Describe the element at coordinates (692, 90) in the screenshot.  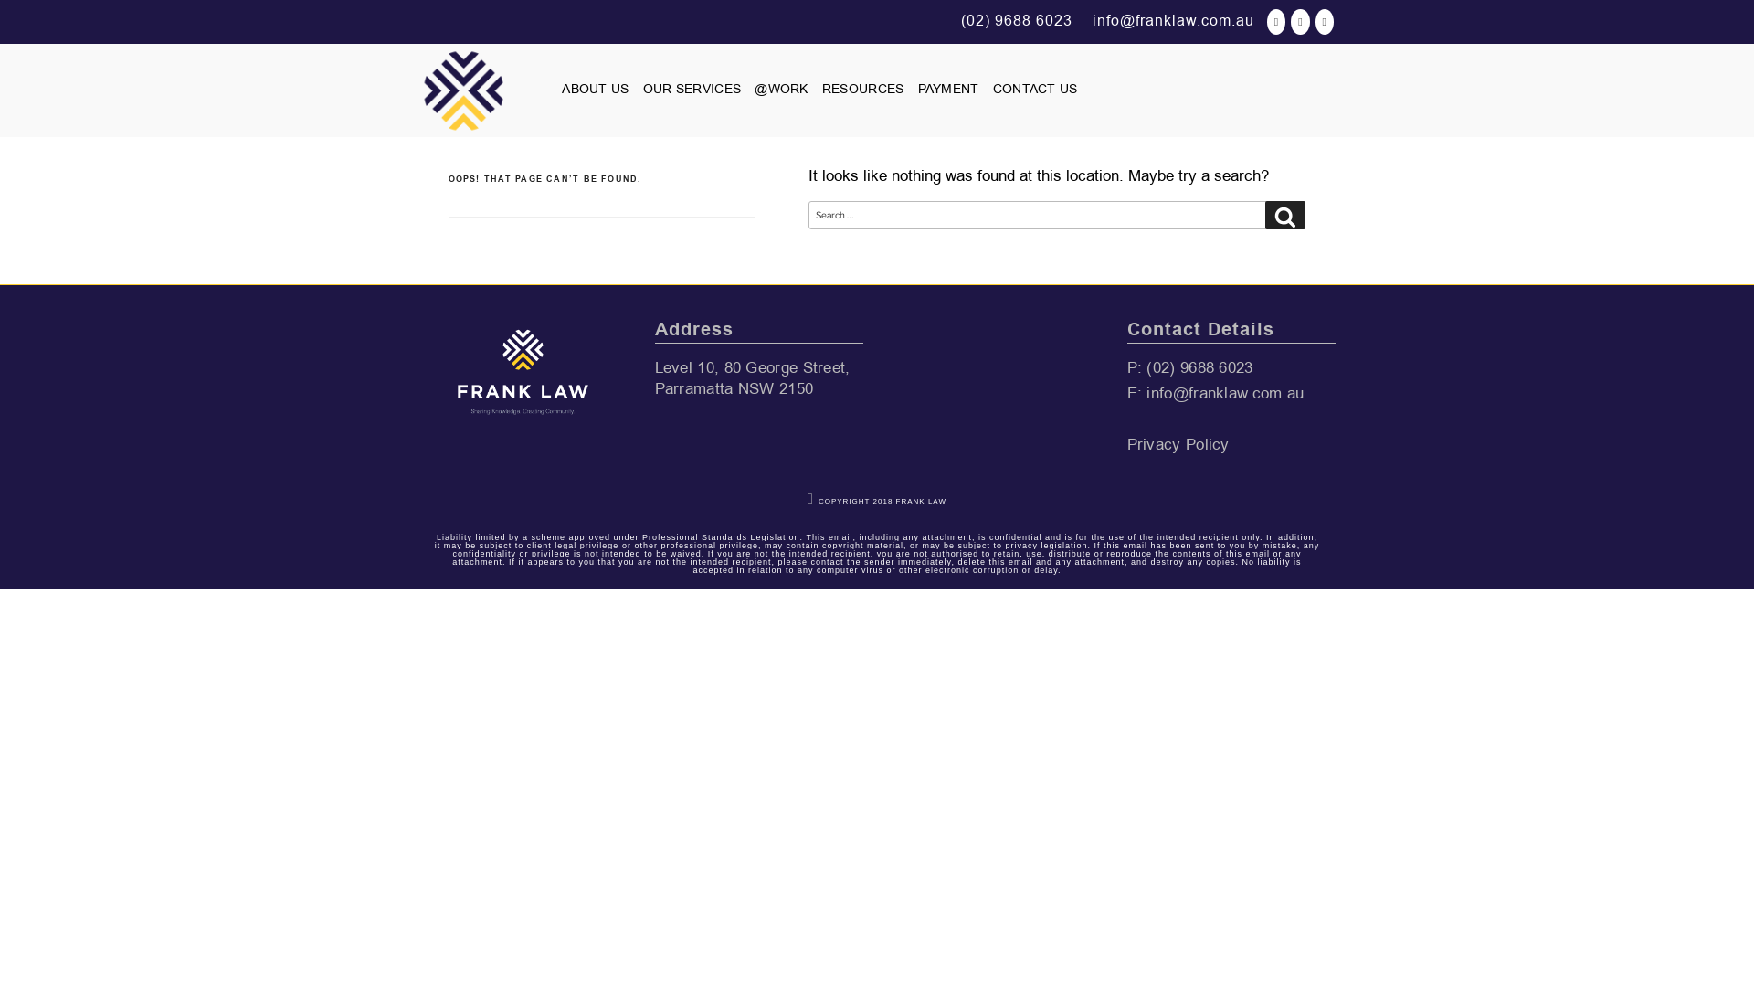
I see `OUR SERVICES` at that location.